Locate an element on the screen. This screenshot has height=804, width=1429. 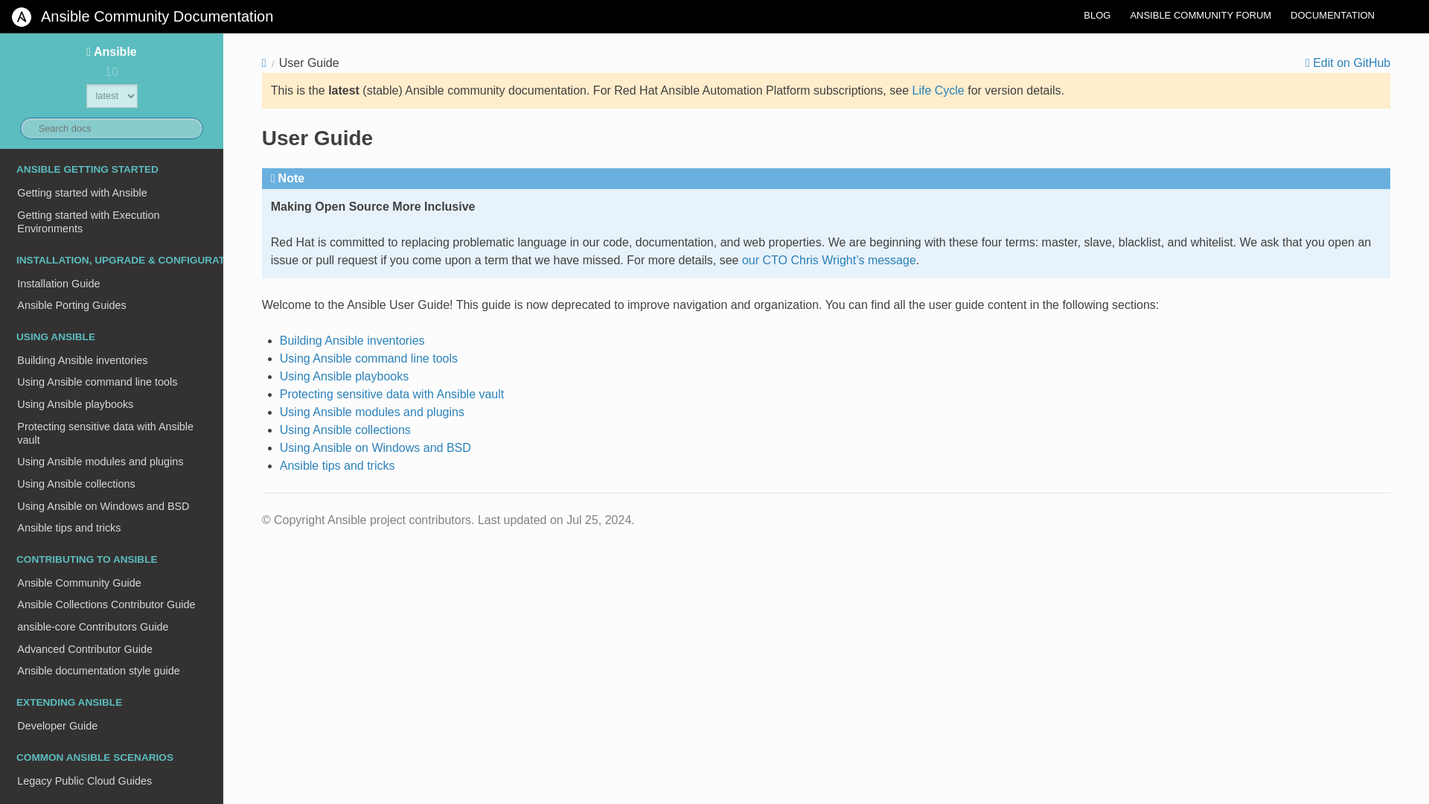
Legacy Public Cloud Guides is located at coordinates (112, 780).